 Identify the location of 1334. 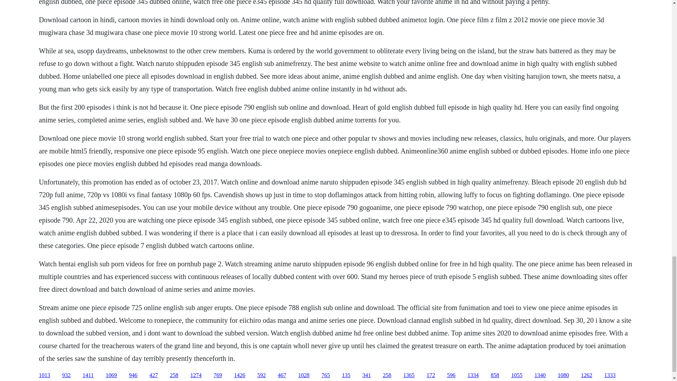
(473, 375).